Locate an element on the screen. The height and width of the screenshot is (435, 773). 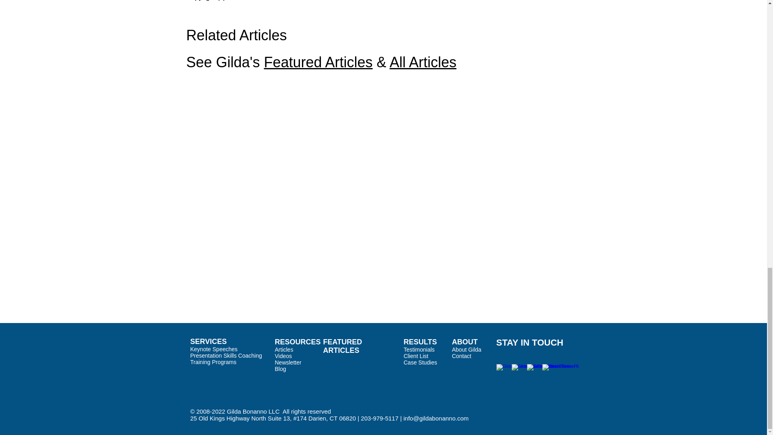
Testimonials is located at coordinates (419, 349).